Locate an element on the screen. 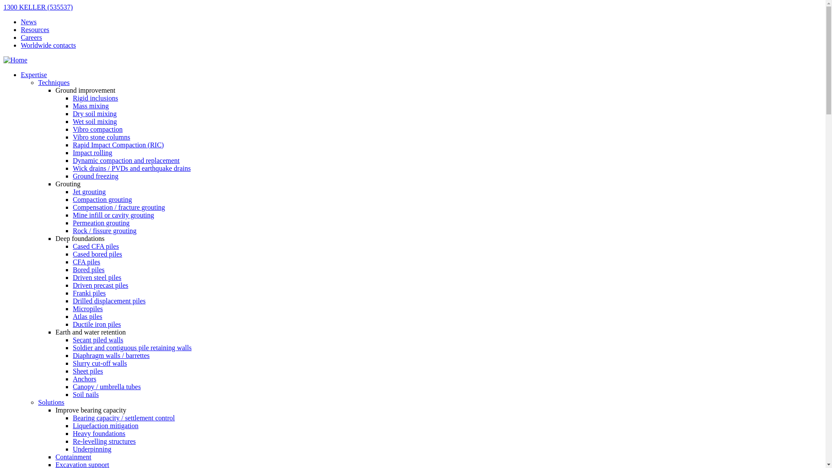  Impact rolling is located at coordinates (93, 153).